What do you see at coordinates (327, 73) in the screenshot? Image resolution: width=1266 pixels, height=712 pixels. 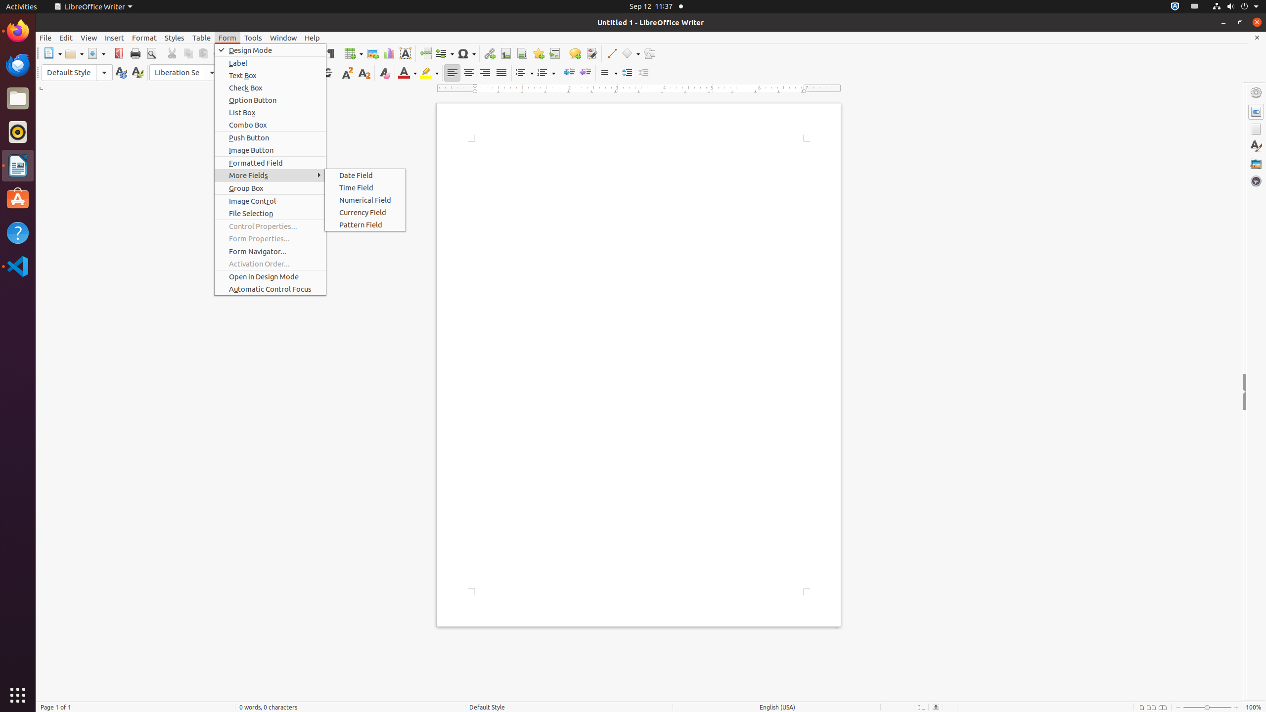 I see `Strikethrough` at bounding box center [327, 73].